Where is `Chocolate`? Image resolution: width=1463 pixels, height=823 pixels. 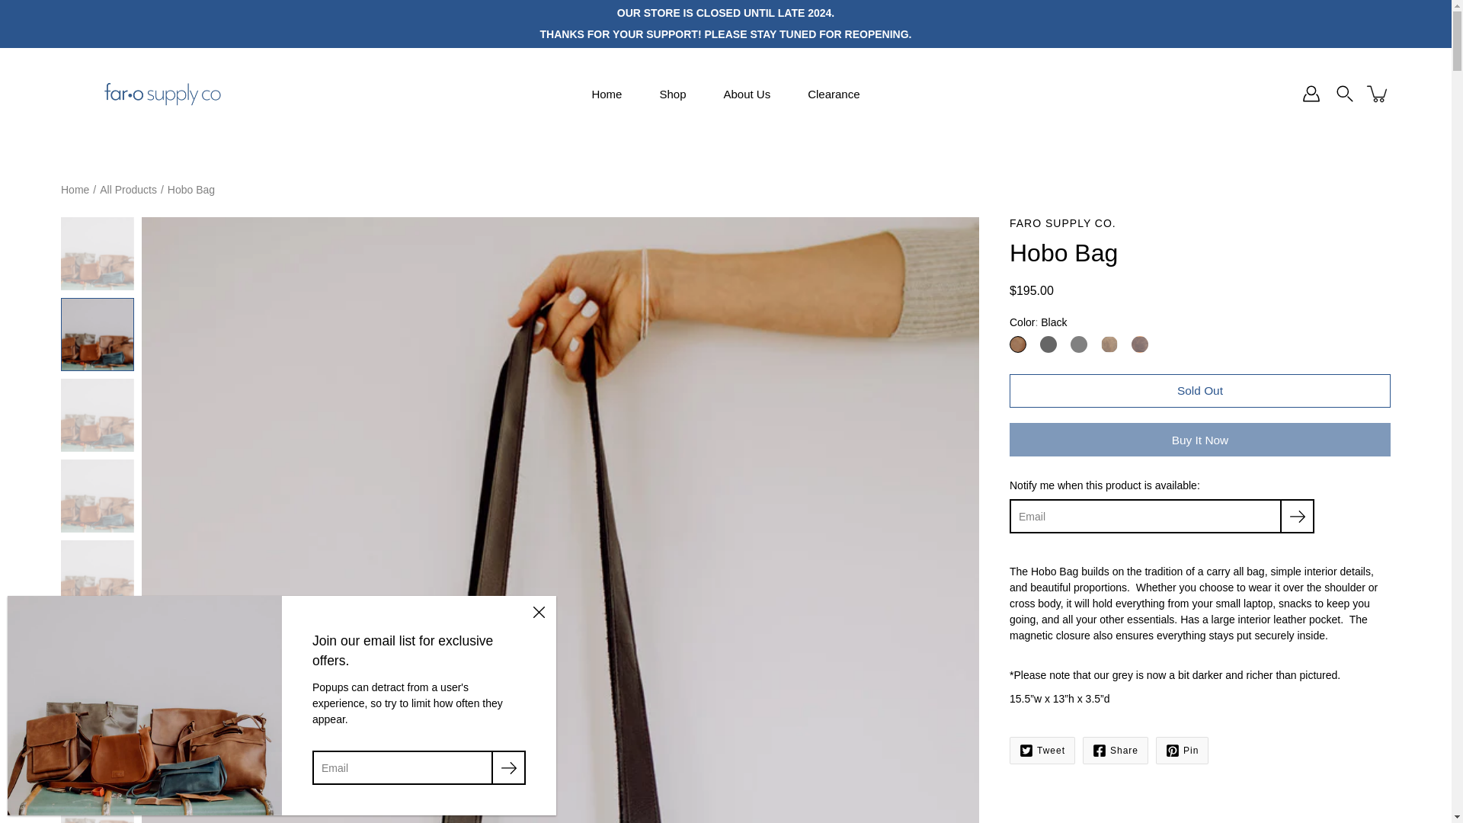
Chocolate is located at coordinates (1140, 344).